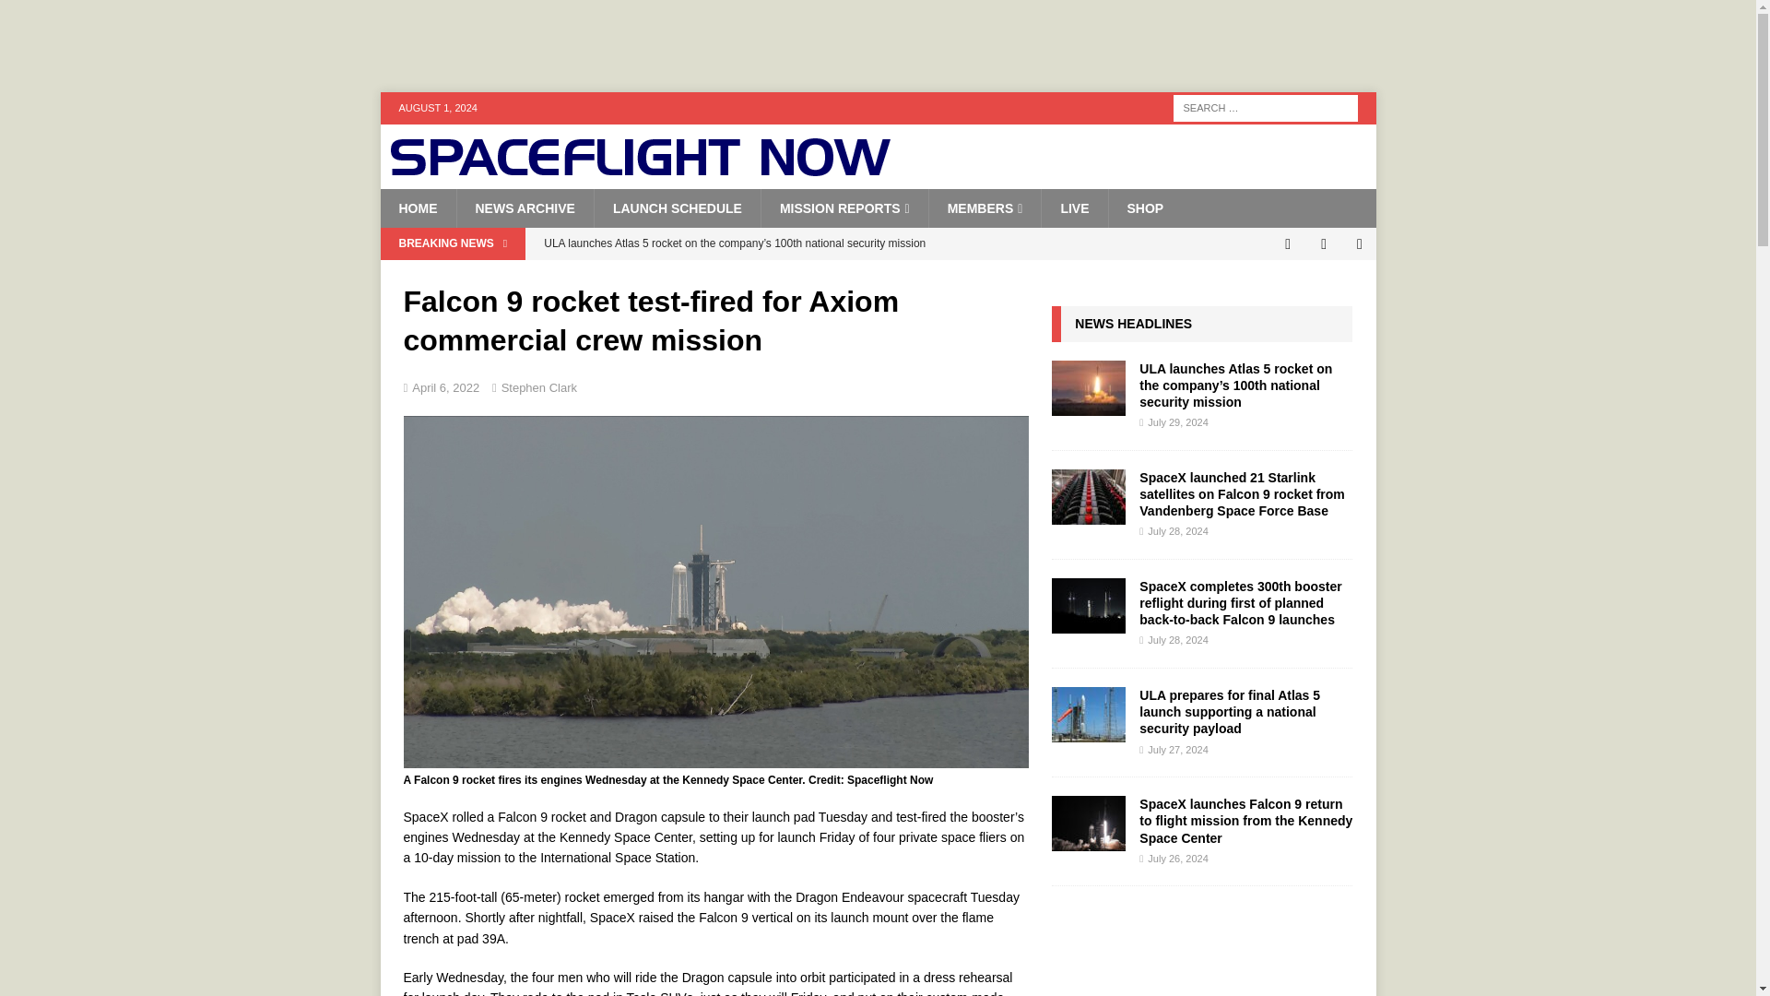  Describe the element at coordinates (677, 208) in the screenshot. I see `LAUNCH SCHEDULE` at that location.